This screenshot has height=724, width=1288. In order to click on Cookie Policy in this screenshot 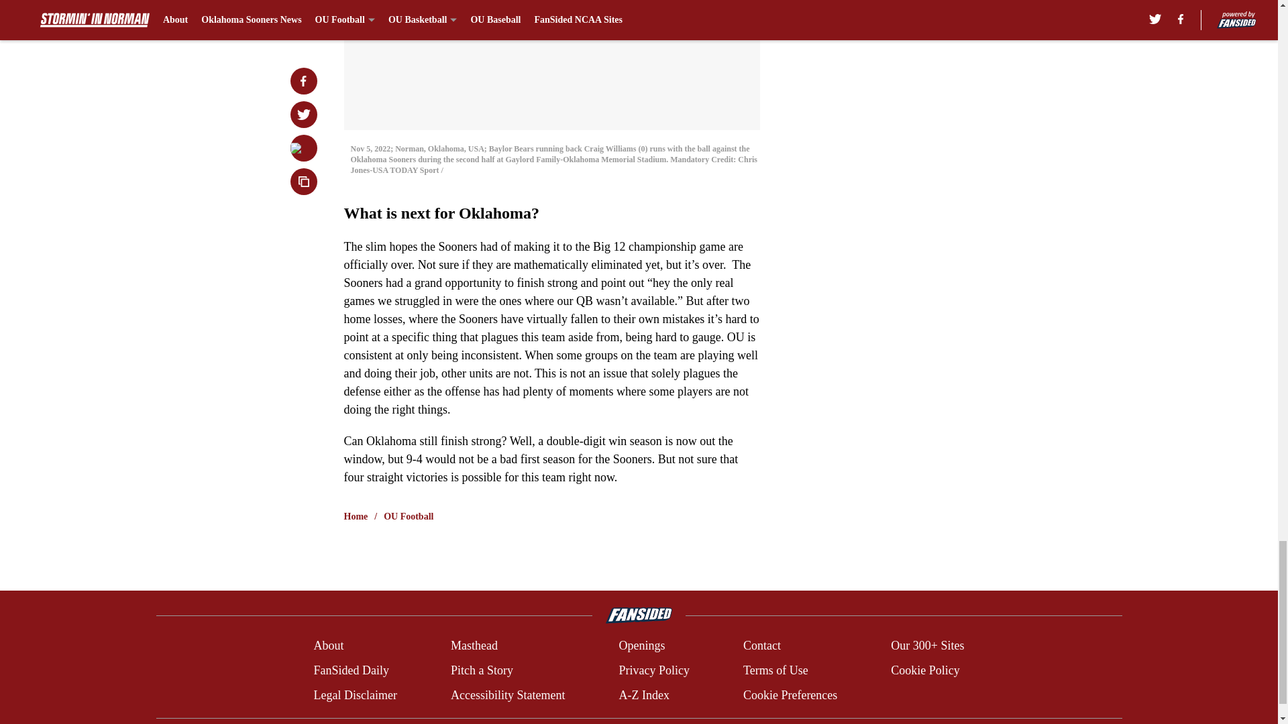, I will do `click(925, 670)`.